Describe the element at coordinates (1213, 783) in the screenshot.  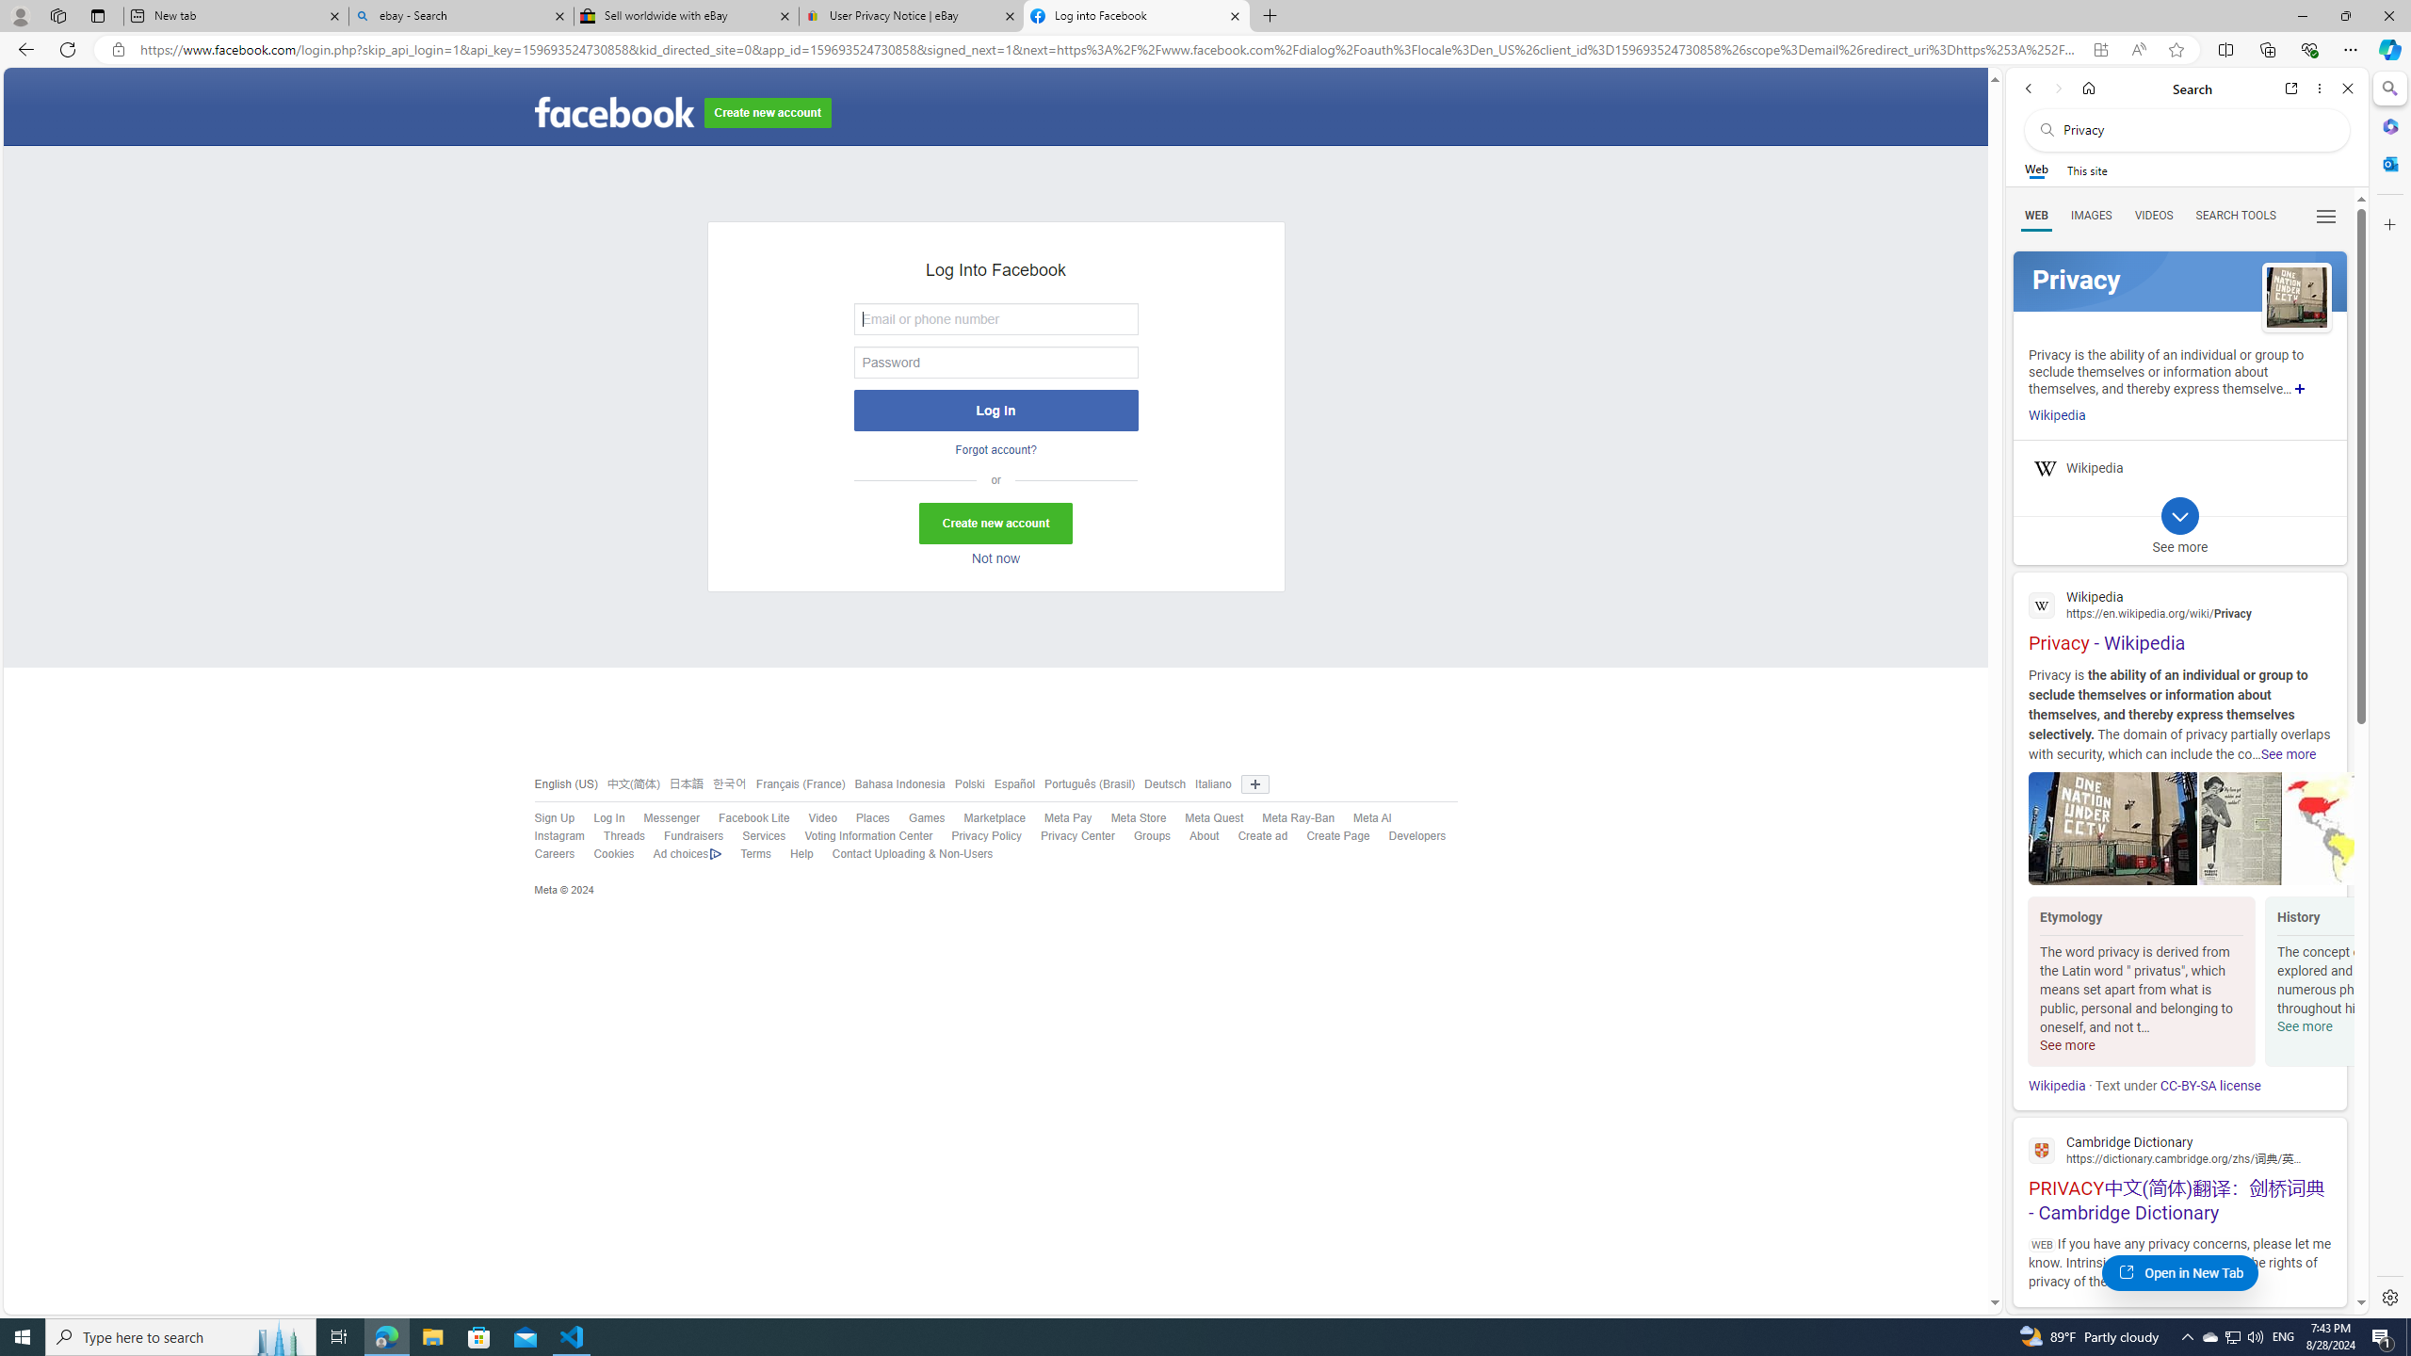
I see `Italiano` at that location.